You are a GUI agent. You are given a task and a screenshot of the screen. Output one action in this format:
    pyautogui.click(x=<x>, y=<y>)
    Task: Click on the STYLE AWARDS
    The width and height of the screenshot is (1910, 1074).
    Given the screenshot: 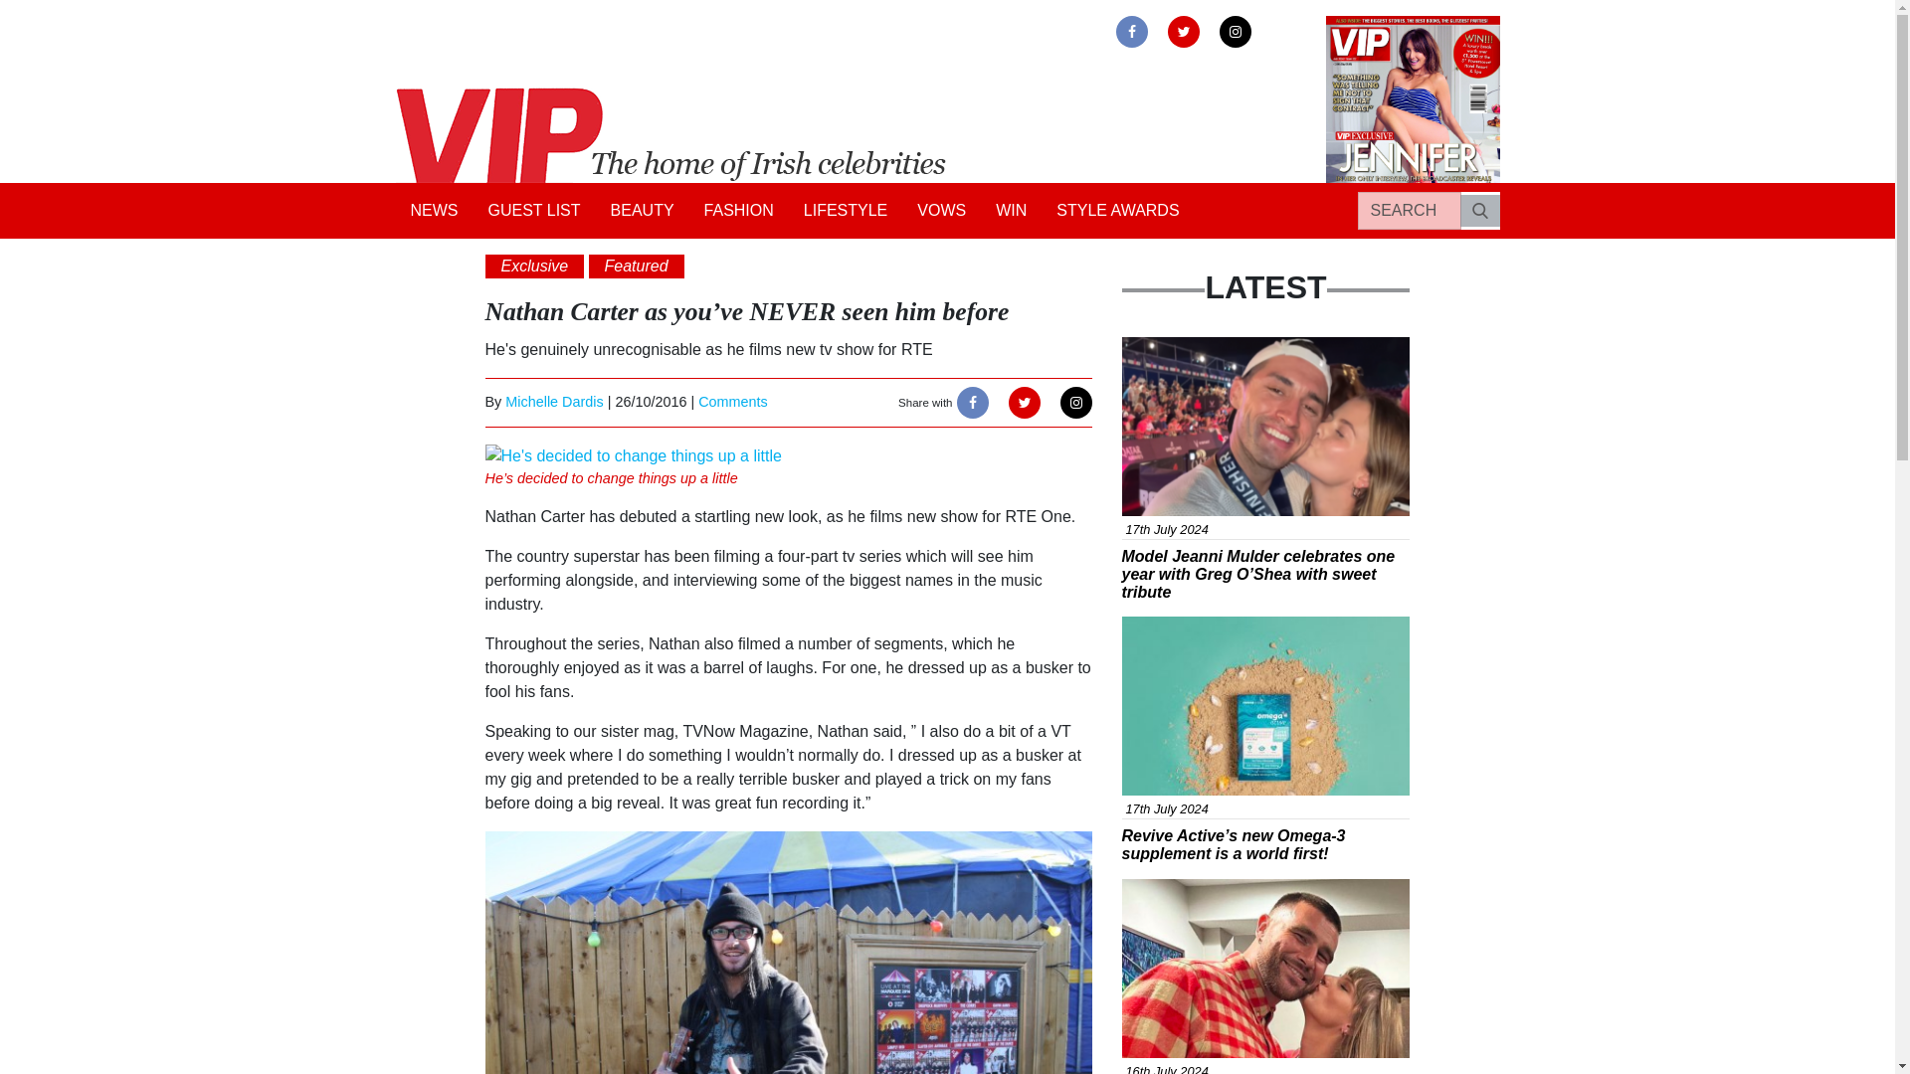 What is the action you would take?
    pyautogui.click(x=1117, y=211)
    